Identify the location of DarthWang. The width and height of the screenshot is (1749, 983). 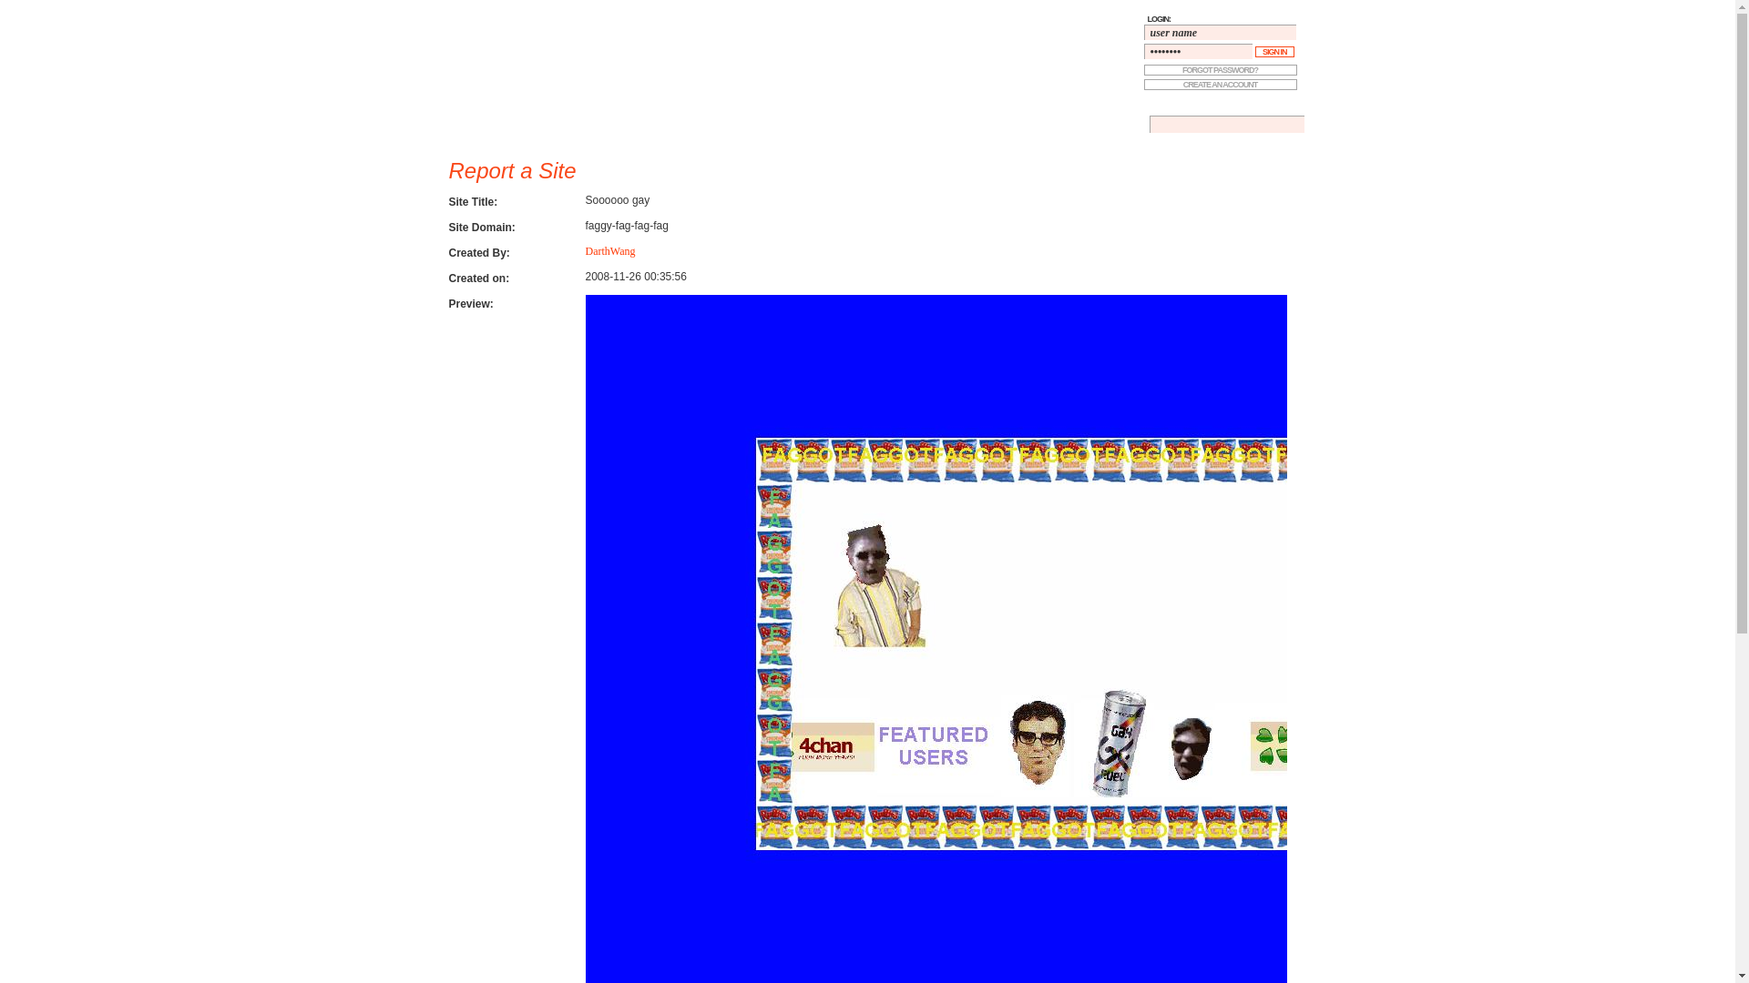
(609, 250).